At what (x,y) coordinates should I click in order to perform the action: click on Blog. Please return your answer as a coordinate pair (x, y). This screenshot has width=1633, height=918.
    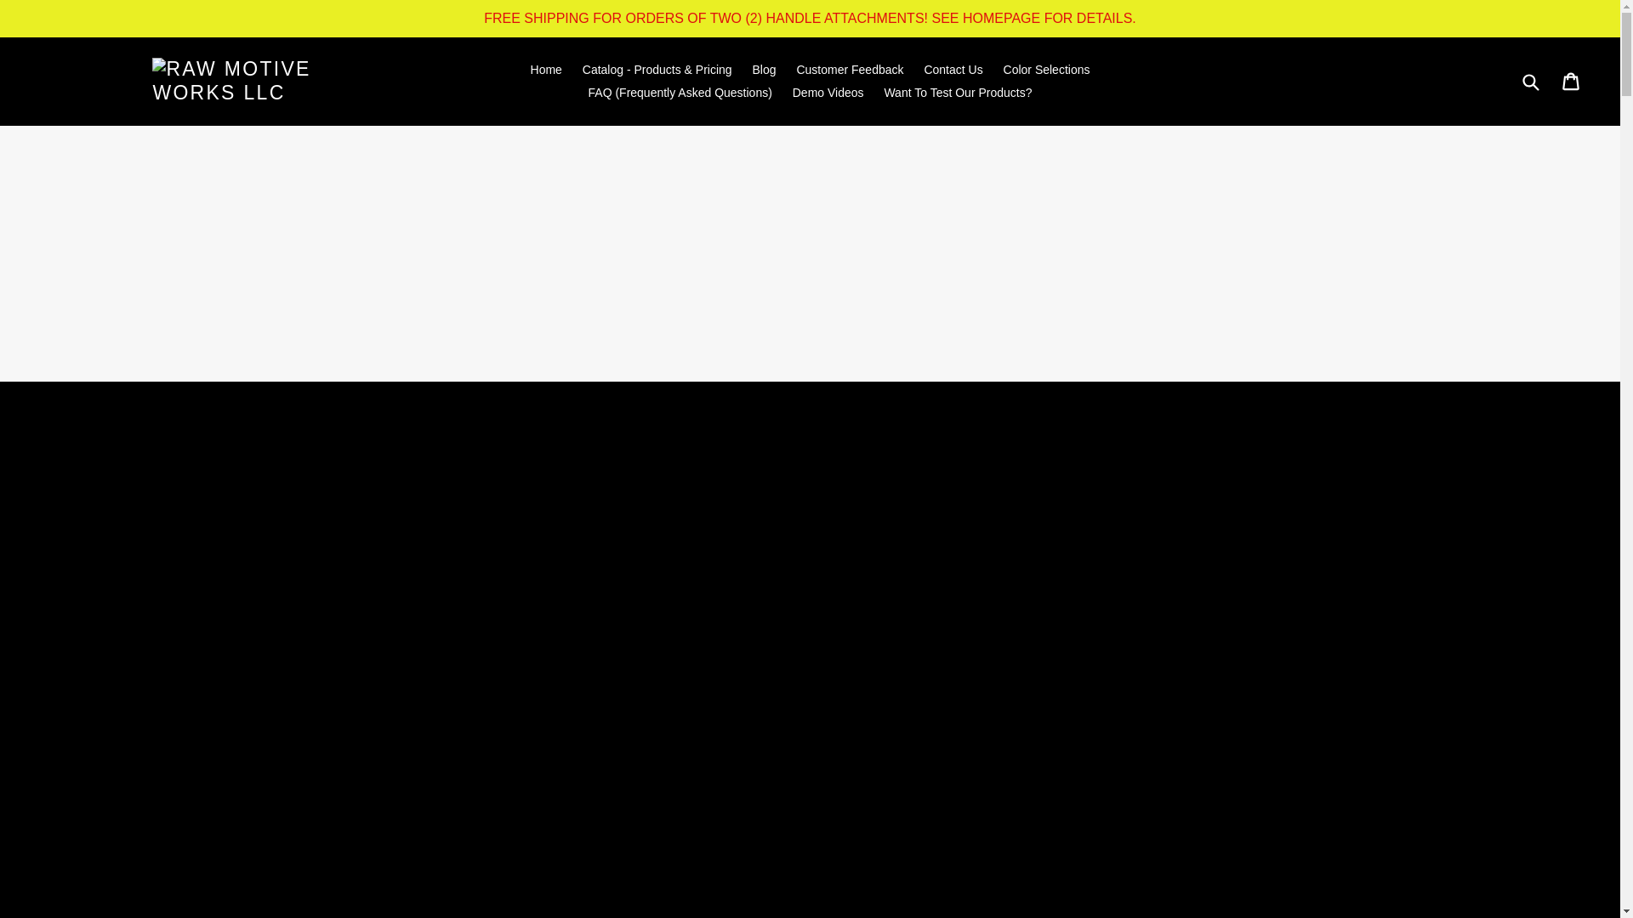
    Looking at the image, I should click on (765, 70).